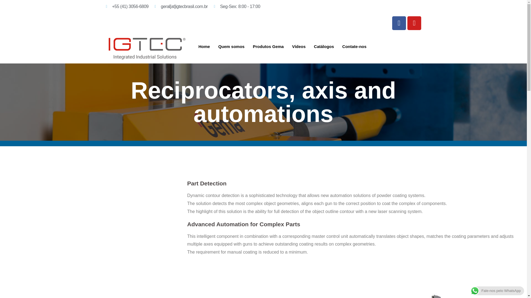 The height and width of the screenshot is (298, 531). What do you see at coordinates (204, 46) in the screenshot?
I see `Home` at bounding box center [204, 46].